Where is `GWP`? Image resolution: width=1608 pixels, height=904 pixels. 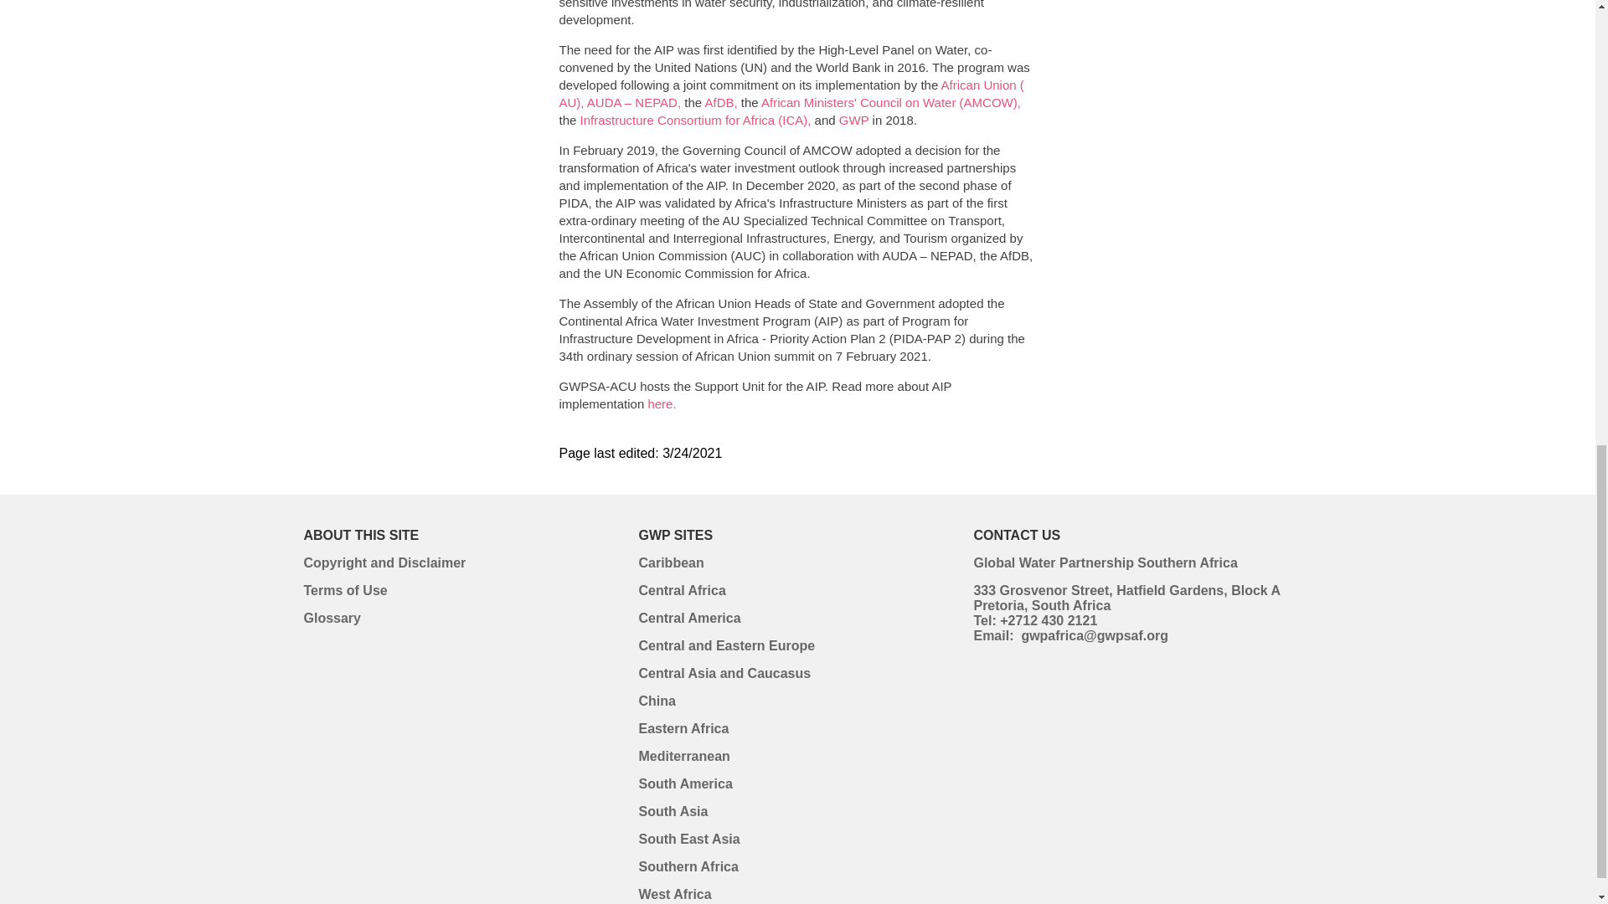 GWP is located at coordinates (854, 121).